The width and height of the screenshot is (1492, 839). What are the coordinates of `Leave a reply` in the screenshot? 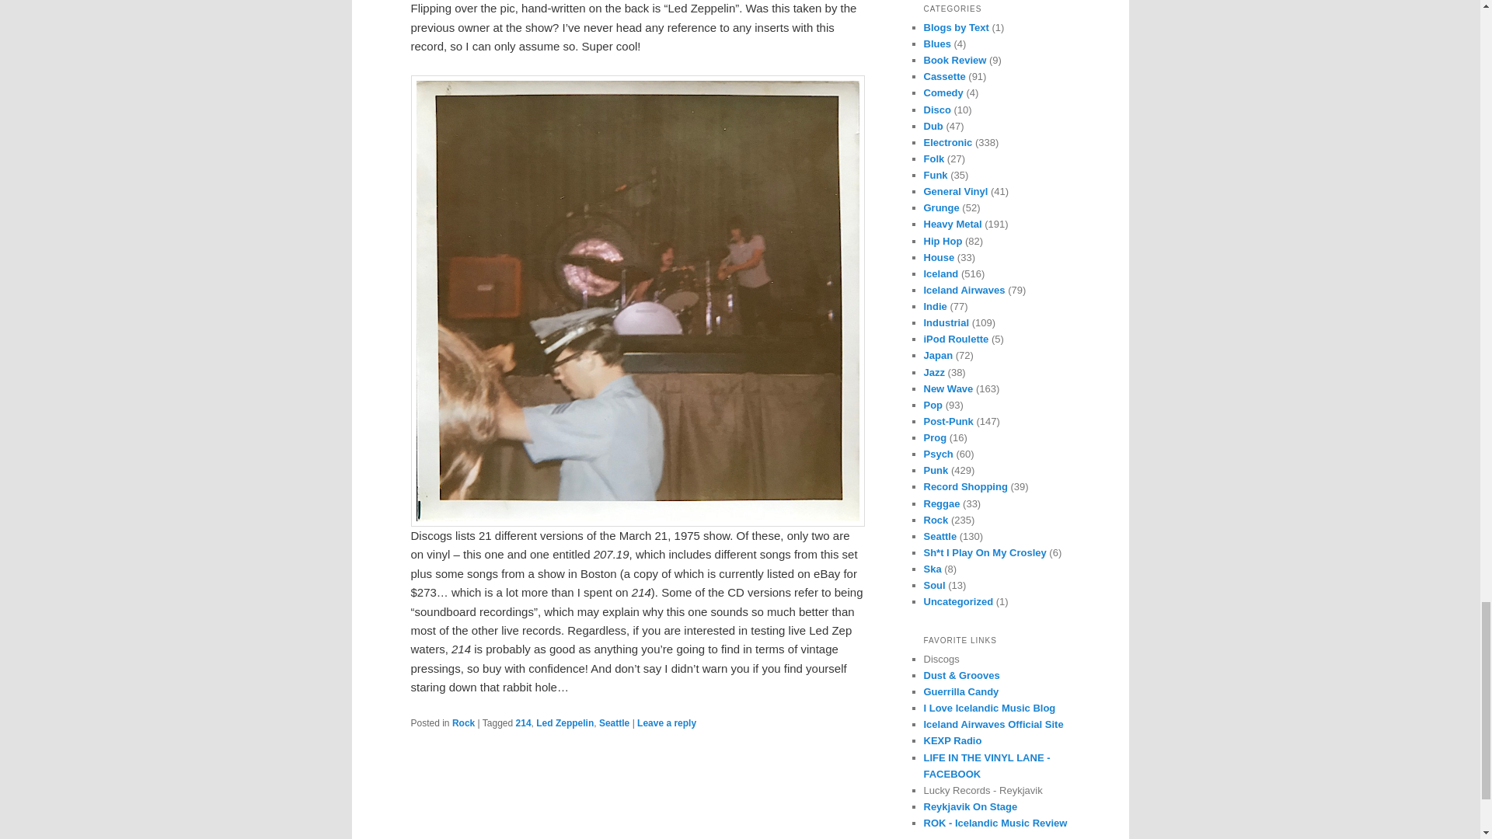 It's located at (667, 723).